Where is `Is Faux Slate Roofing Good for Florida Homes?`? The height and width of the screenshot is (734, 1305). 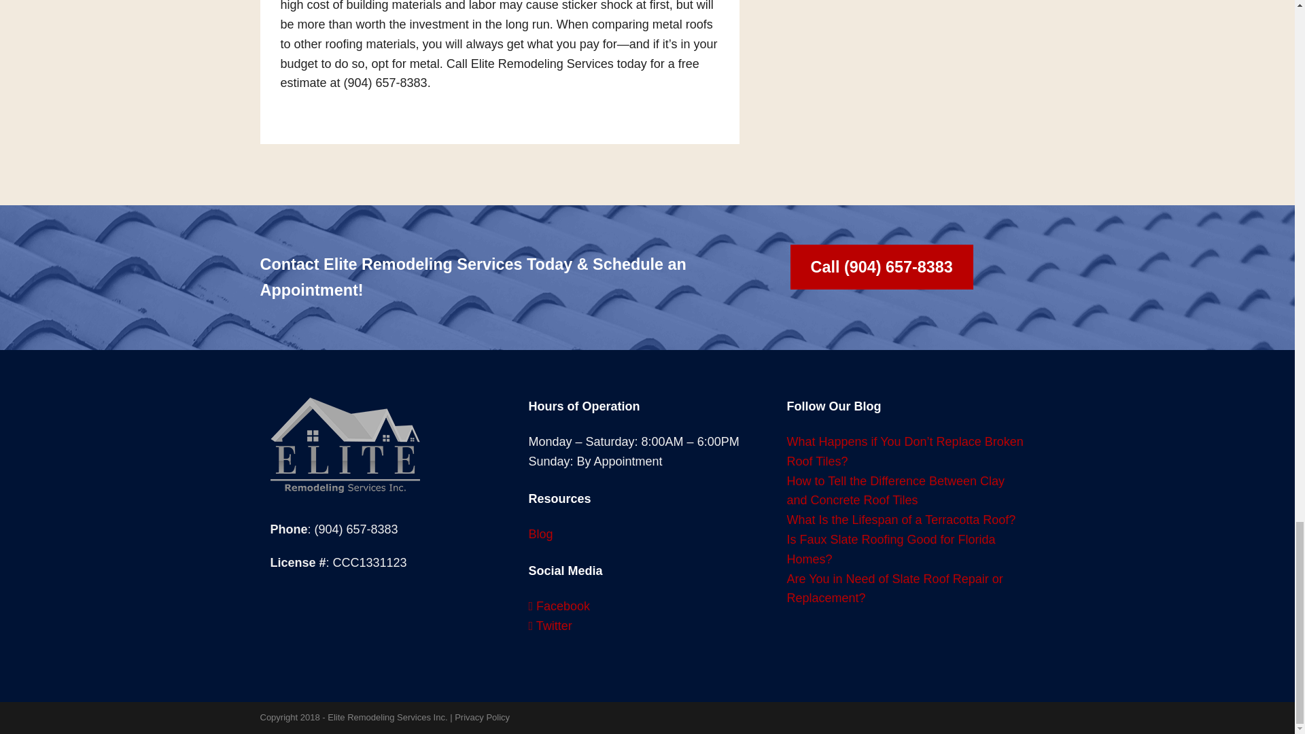 Is Faux Slate Roofing Good for Florida Homes? is located at coordinates (890, 549).